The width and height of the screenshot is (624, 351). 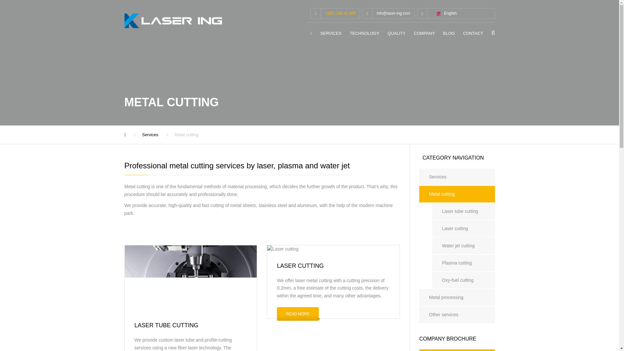 I want to click on SERVICES, so click(x=331, y=35).